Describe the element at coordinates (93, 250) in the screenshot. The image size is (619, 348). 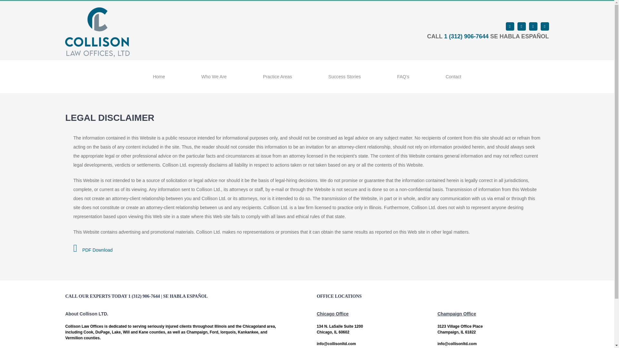
I see `PDF Download` at that location.